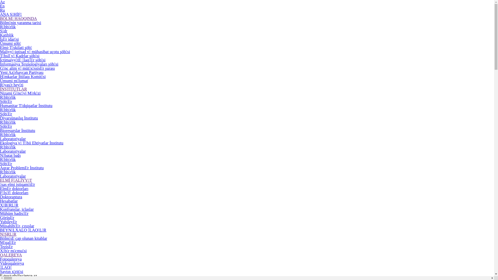 The image size is (498, 280). Describe the element at coordinates (11, 259) in the screenshot. I see `Fotoqalereya` at that location.